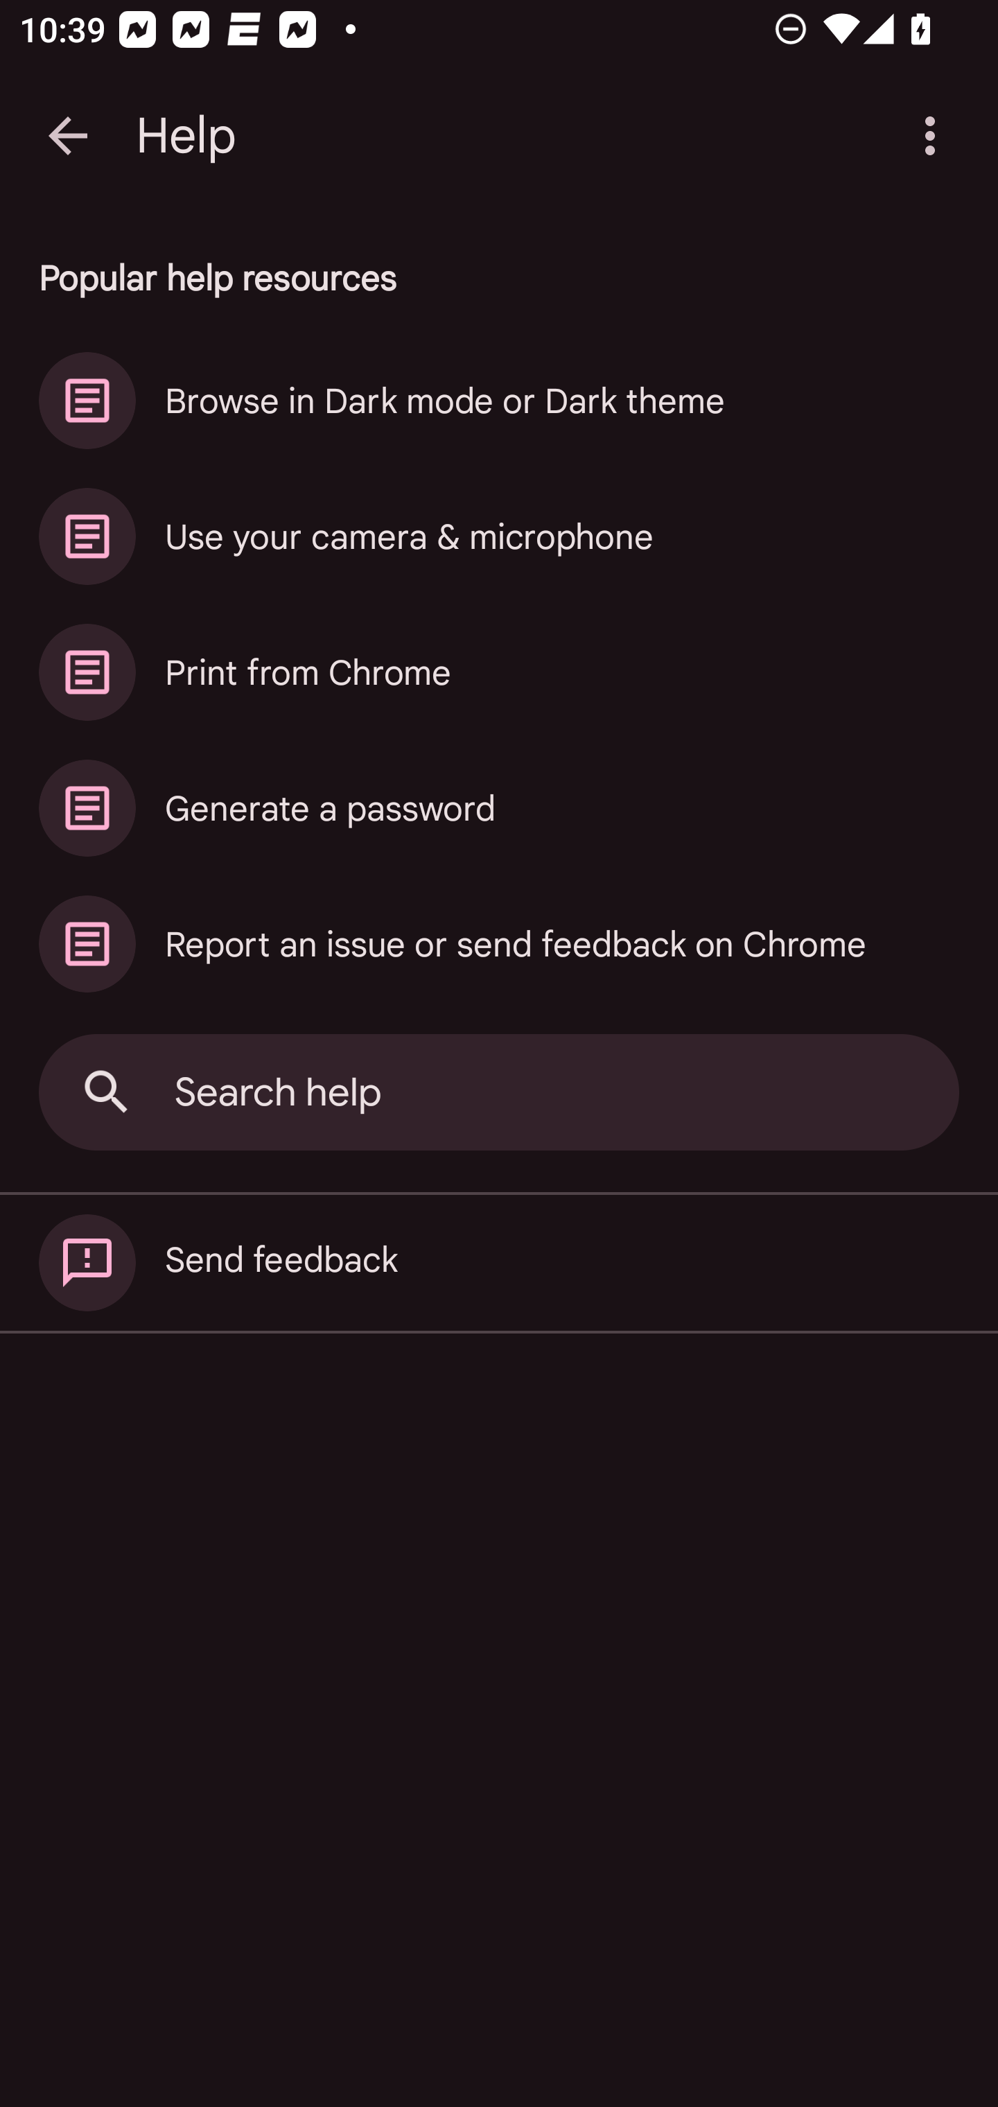 Image resolution: width=998 pixels, height=2107 pixels. I want to click on Generate a password, so click(499, 808).